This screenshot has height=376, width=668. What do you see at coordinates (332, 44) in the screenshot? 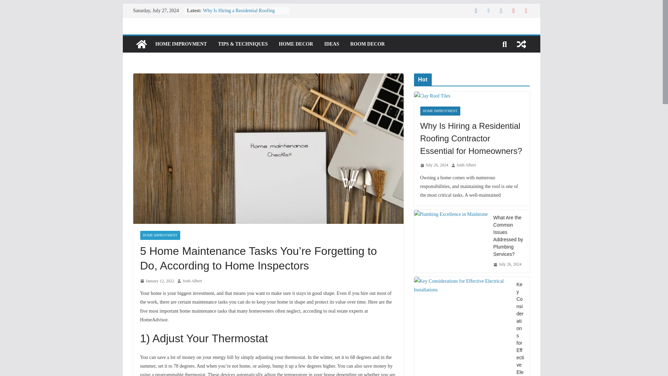
I see `IDEAS` at bounding box center [332, 44].